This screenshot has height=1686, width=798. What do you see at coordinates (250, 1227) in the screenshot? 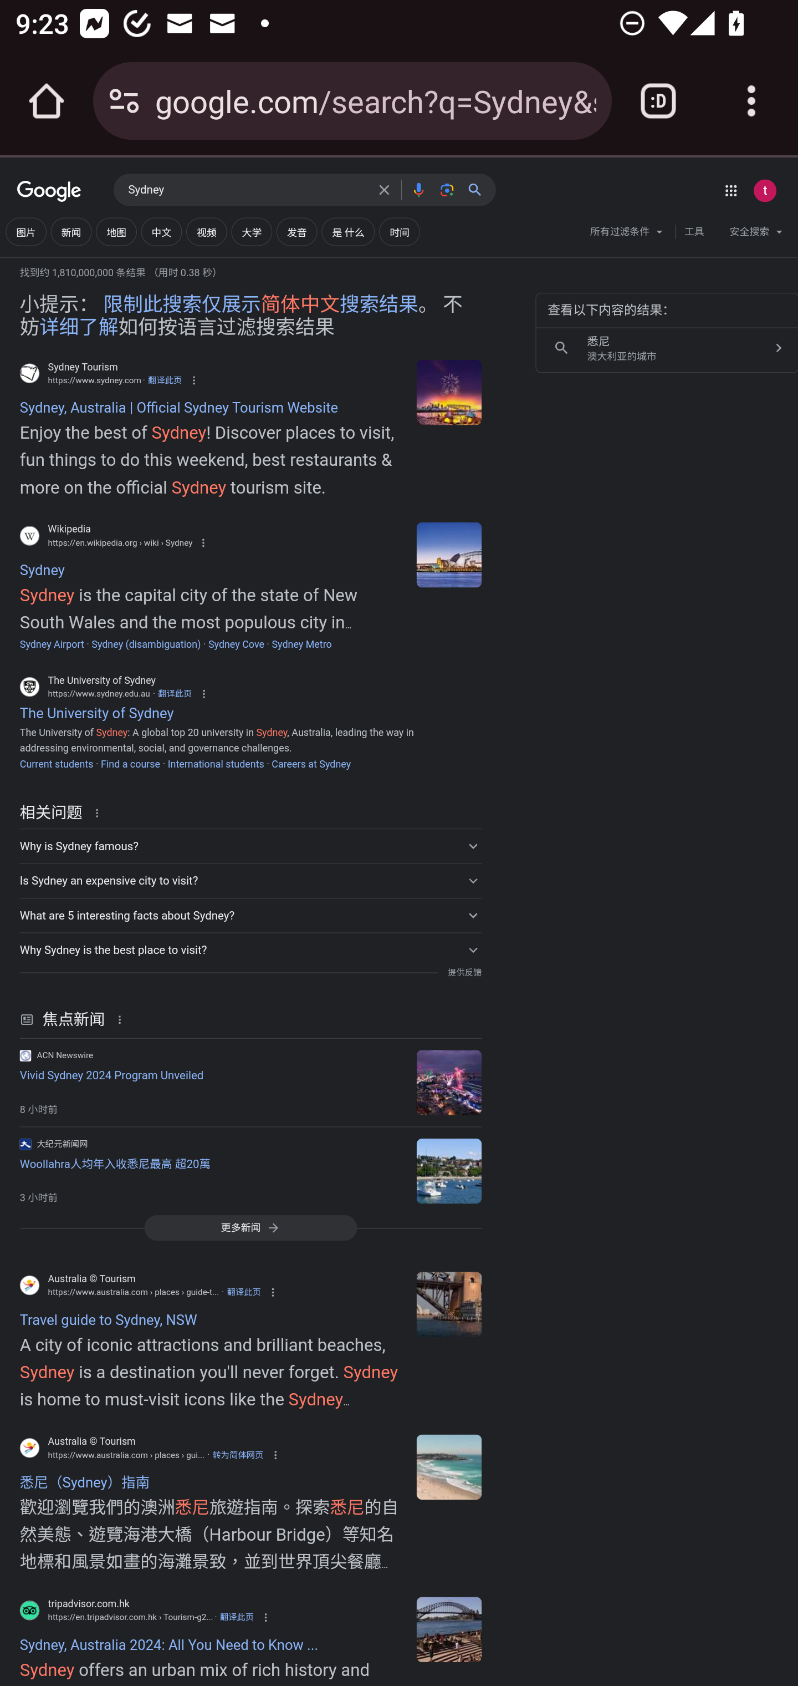
I see `更多新闻` at bounding box center [250, 1227].